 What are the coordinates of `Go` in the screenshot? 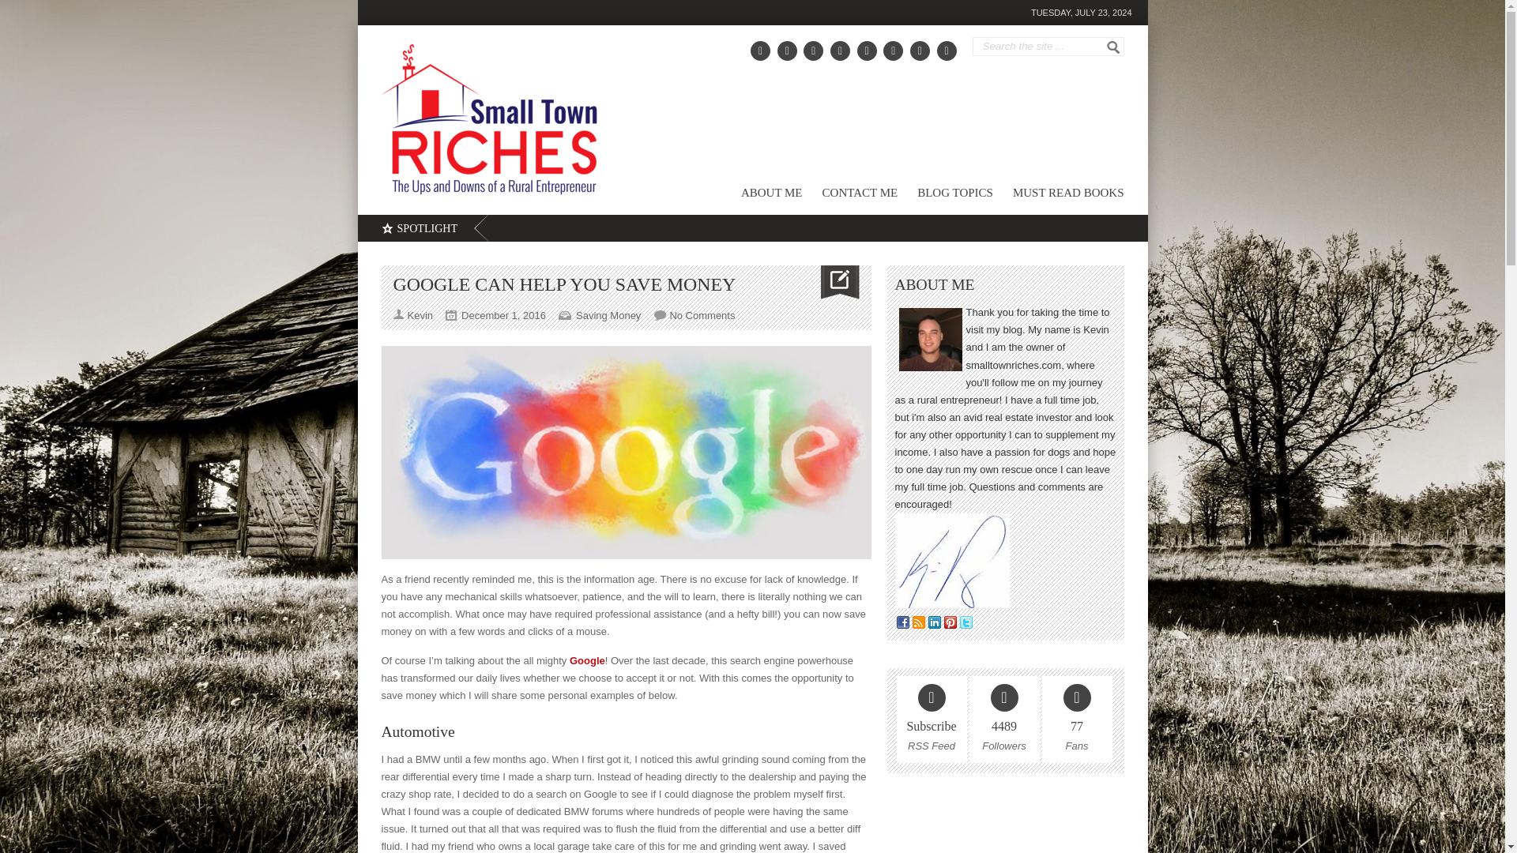 It's located at (1112, 47).